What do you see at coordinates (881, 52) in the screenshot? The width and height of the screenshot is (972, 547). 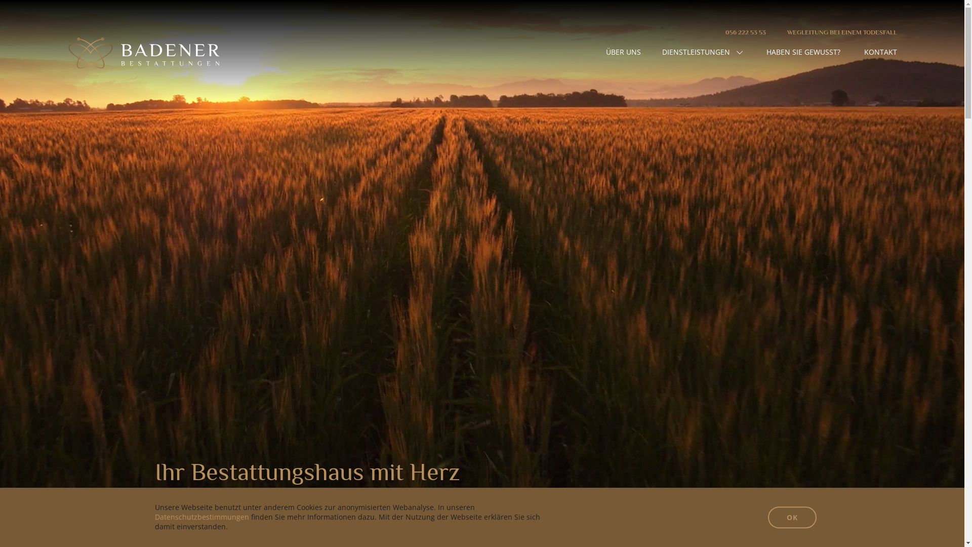 I see `KONTAKT` at bounding box center [881, 52].